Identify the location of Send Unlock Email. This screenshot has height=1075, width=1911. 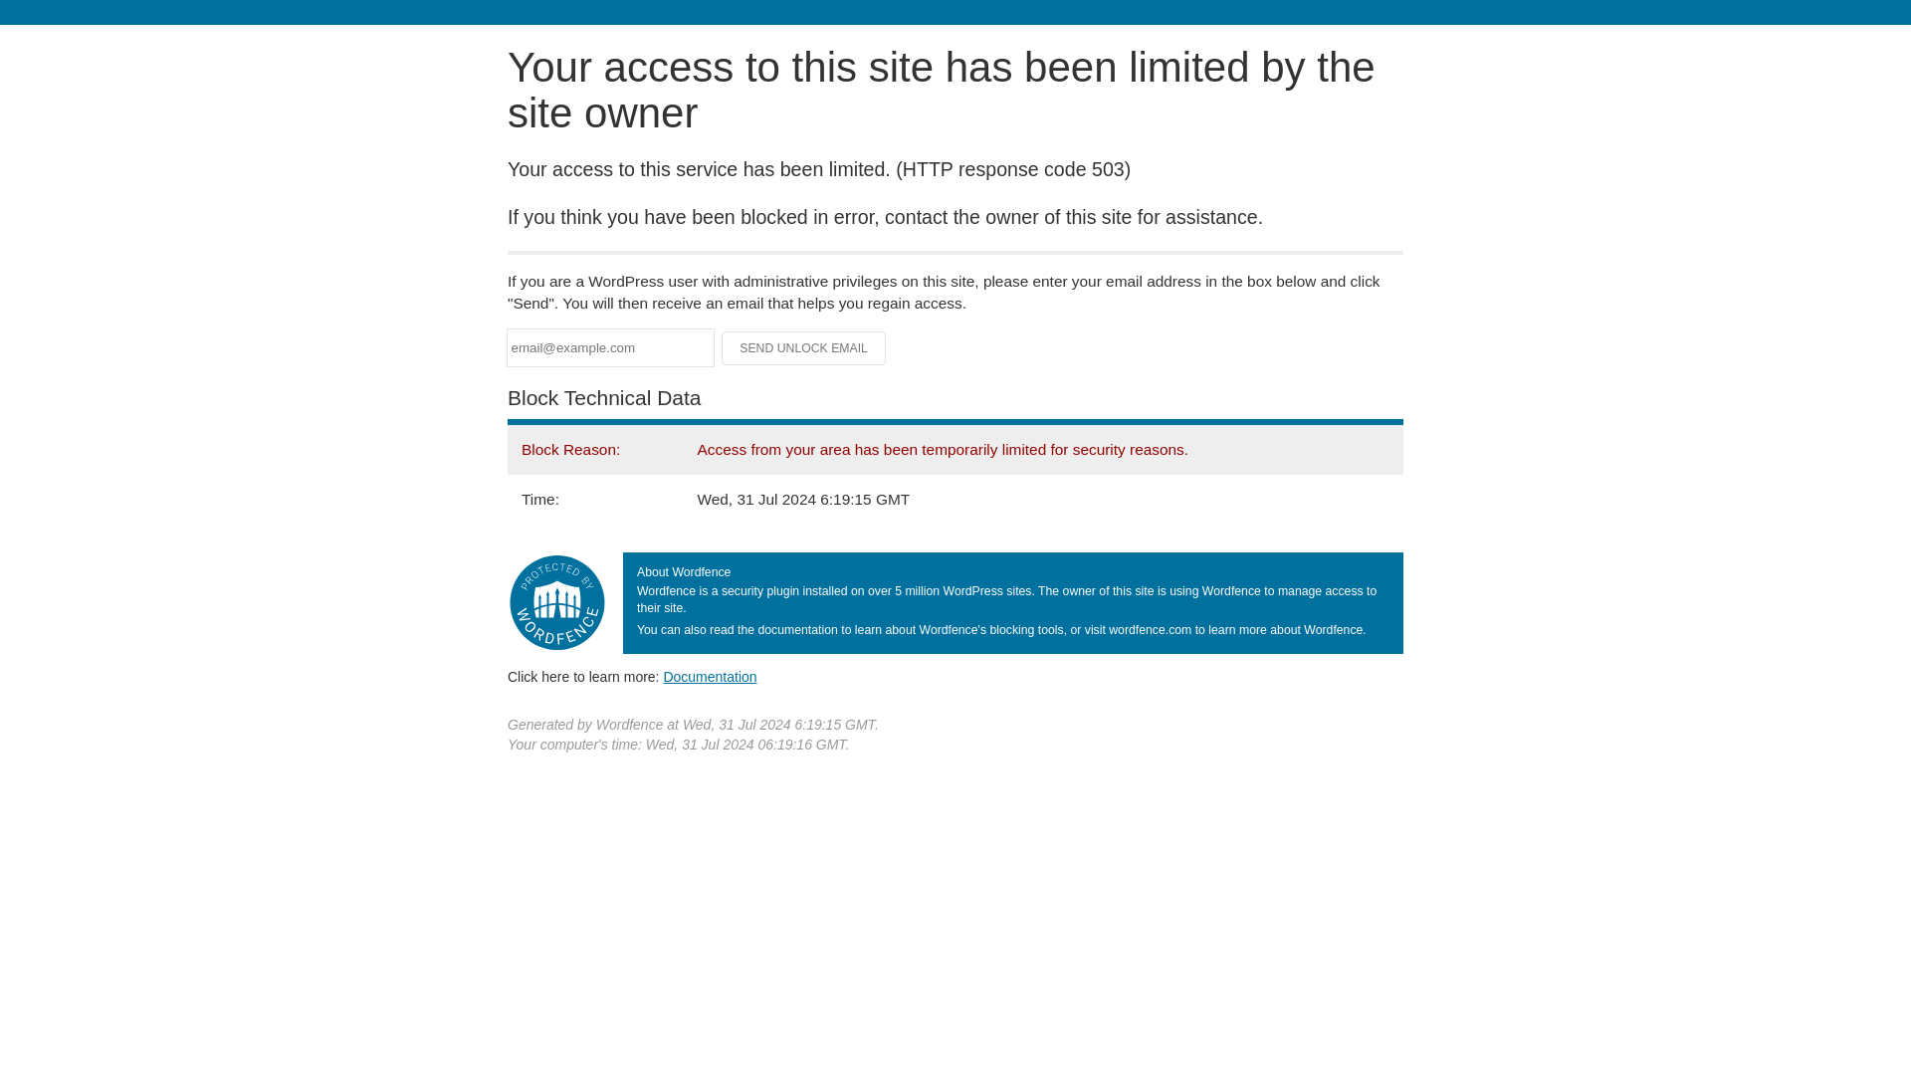
(804, 348).